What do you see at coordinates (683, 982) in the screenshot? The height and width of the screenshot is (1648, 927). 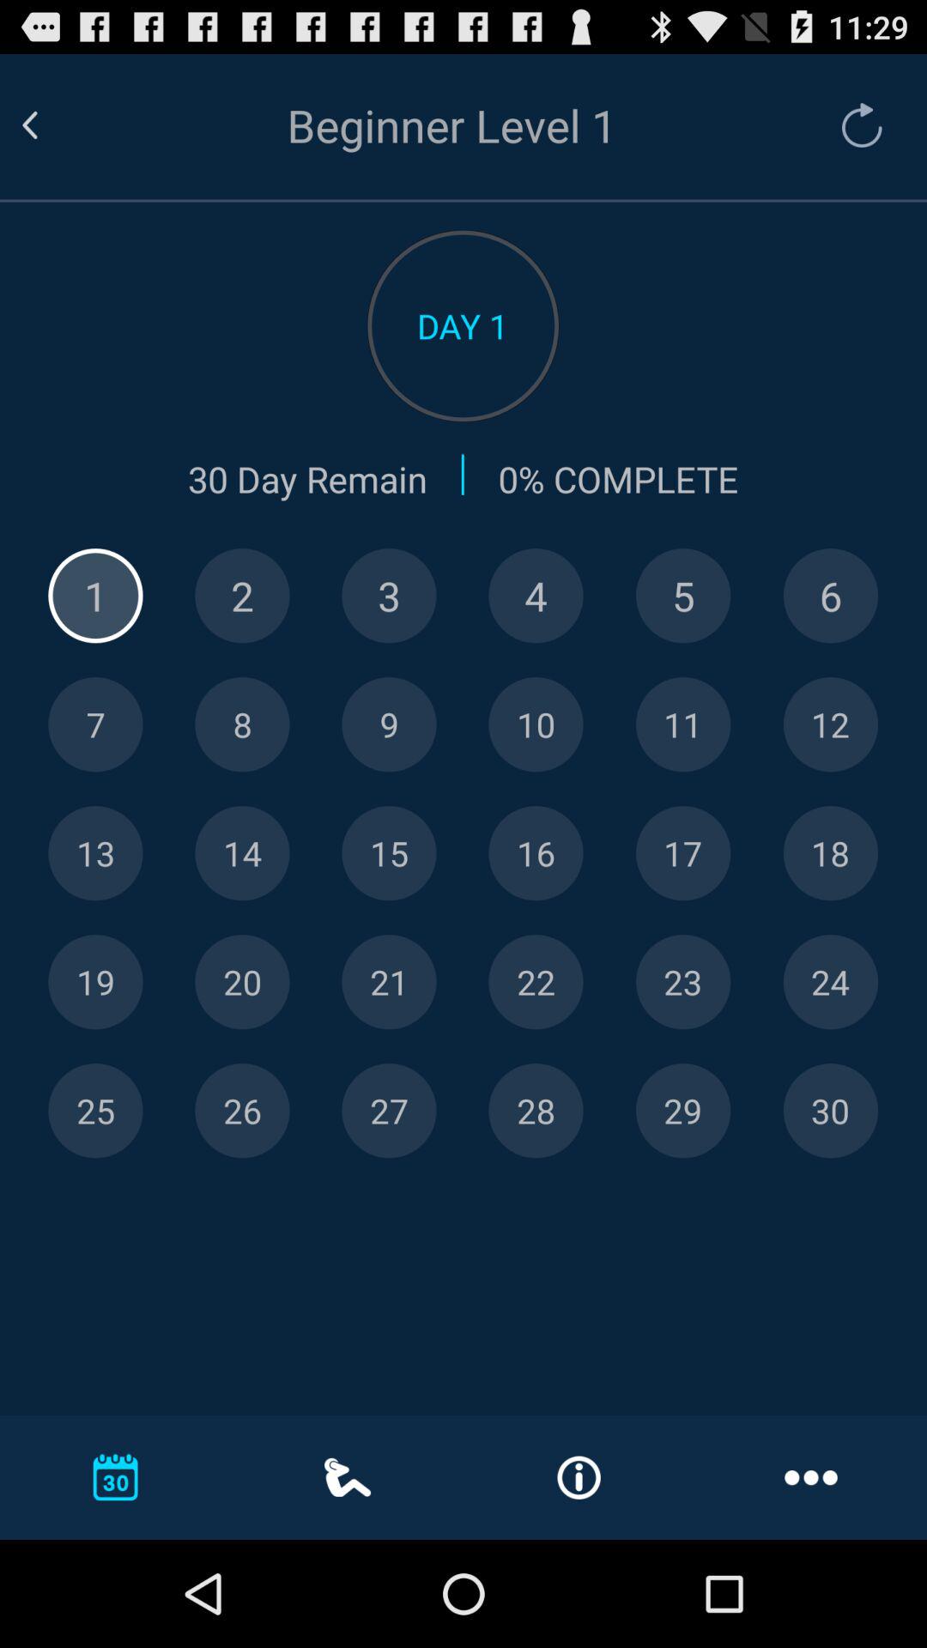 I see `select day 23` at bounding box center [683, 982].